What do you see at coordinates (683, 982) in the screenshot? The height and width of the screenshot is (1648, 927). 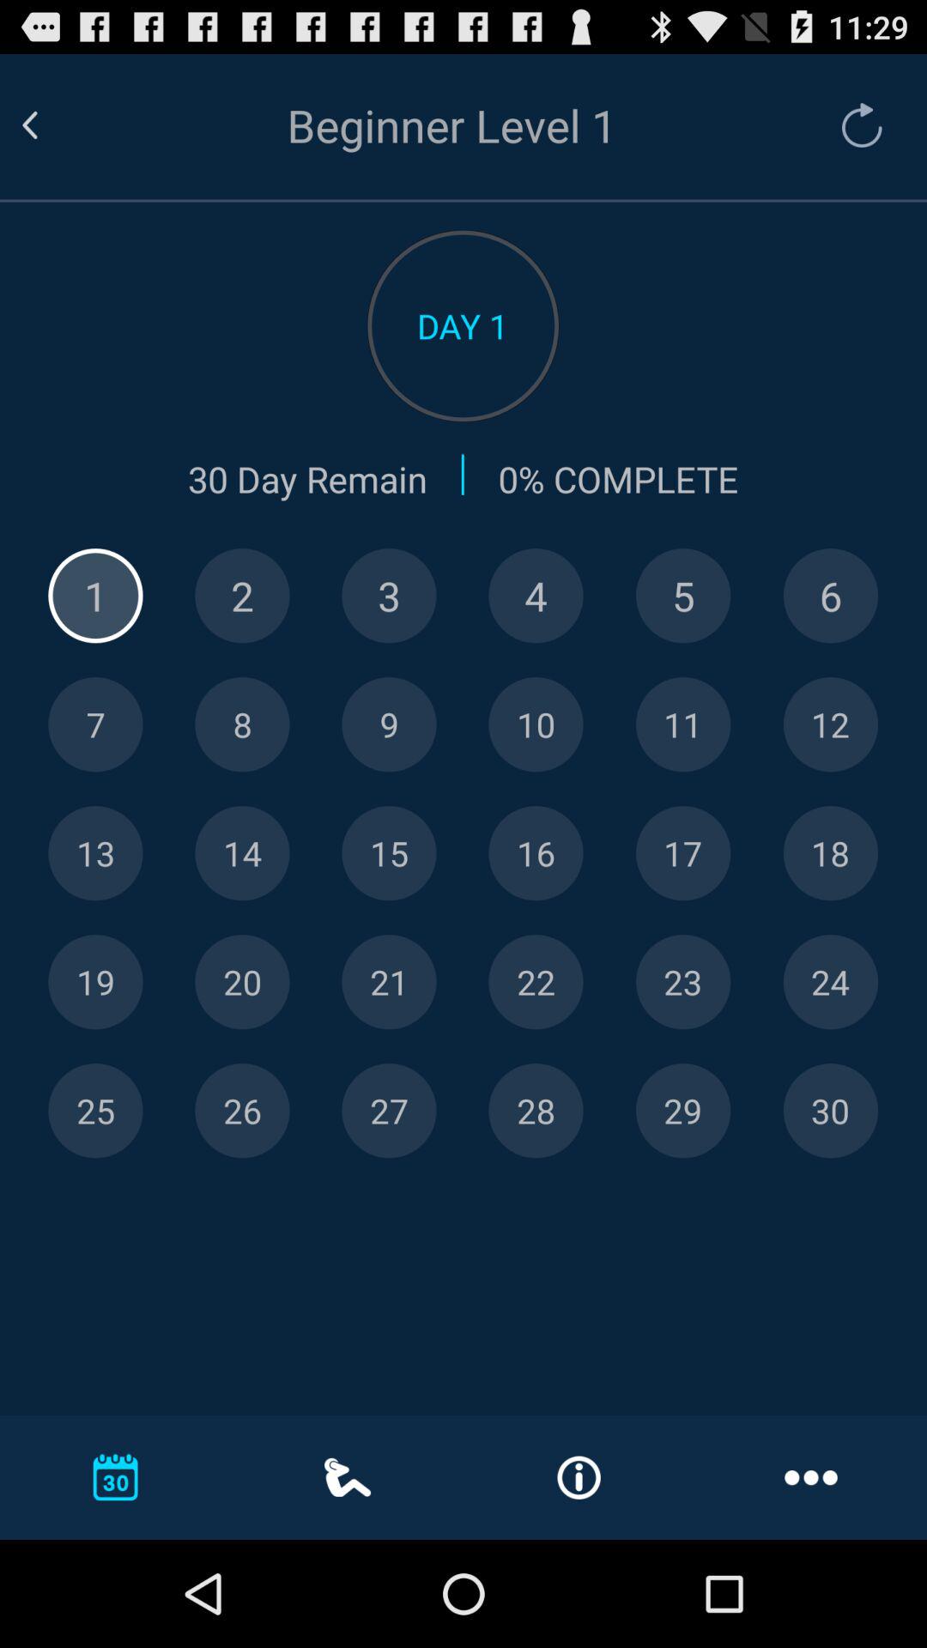 I see `select day 23` at bounding box center [683, 982].